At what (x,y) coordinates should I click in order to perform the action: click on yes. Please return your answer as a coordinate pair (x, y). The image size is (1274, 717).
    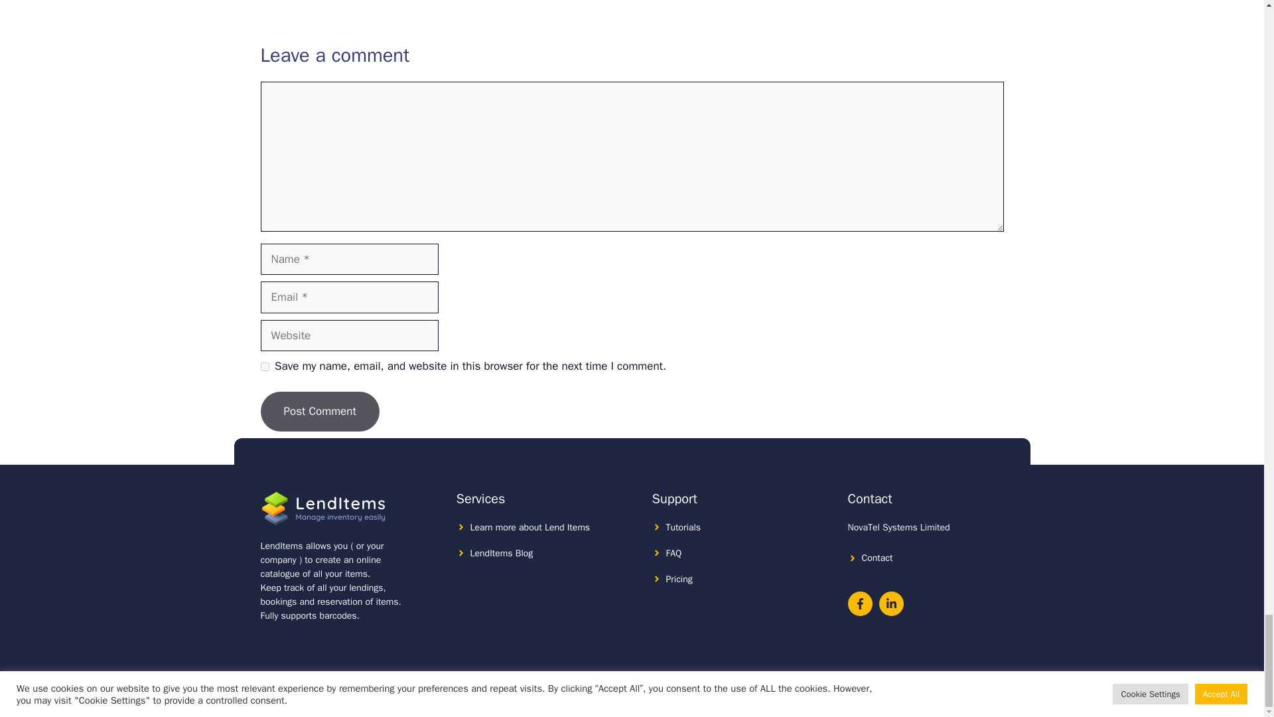
    Looking at the image, I should click on (264, 366).